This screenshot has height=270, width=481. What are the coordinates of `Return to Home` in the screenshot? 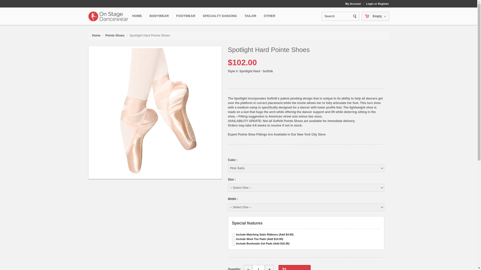 It's located at (96, 35).